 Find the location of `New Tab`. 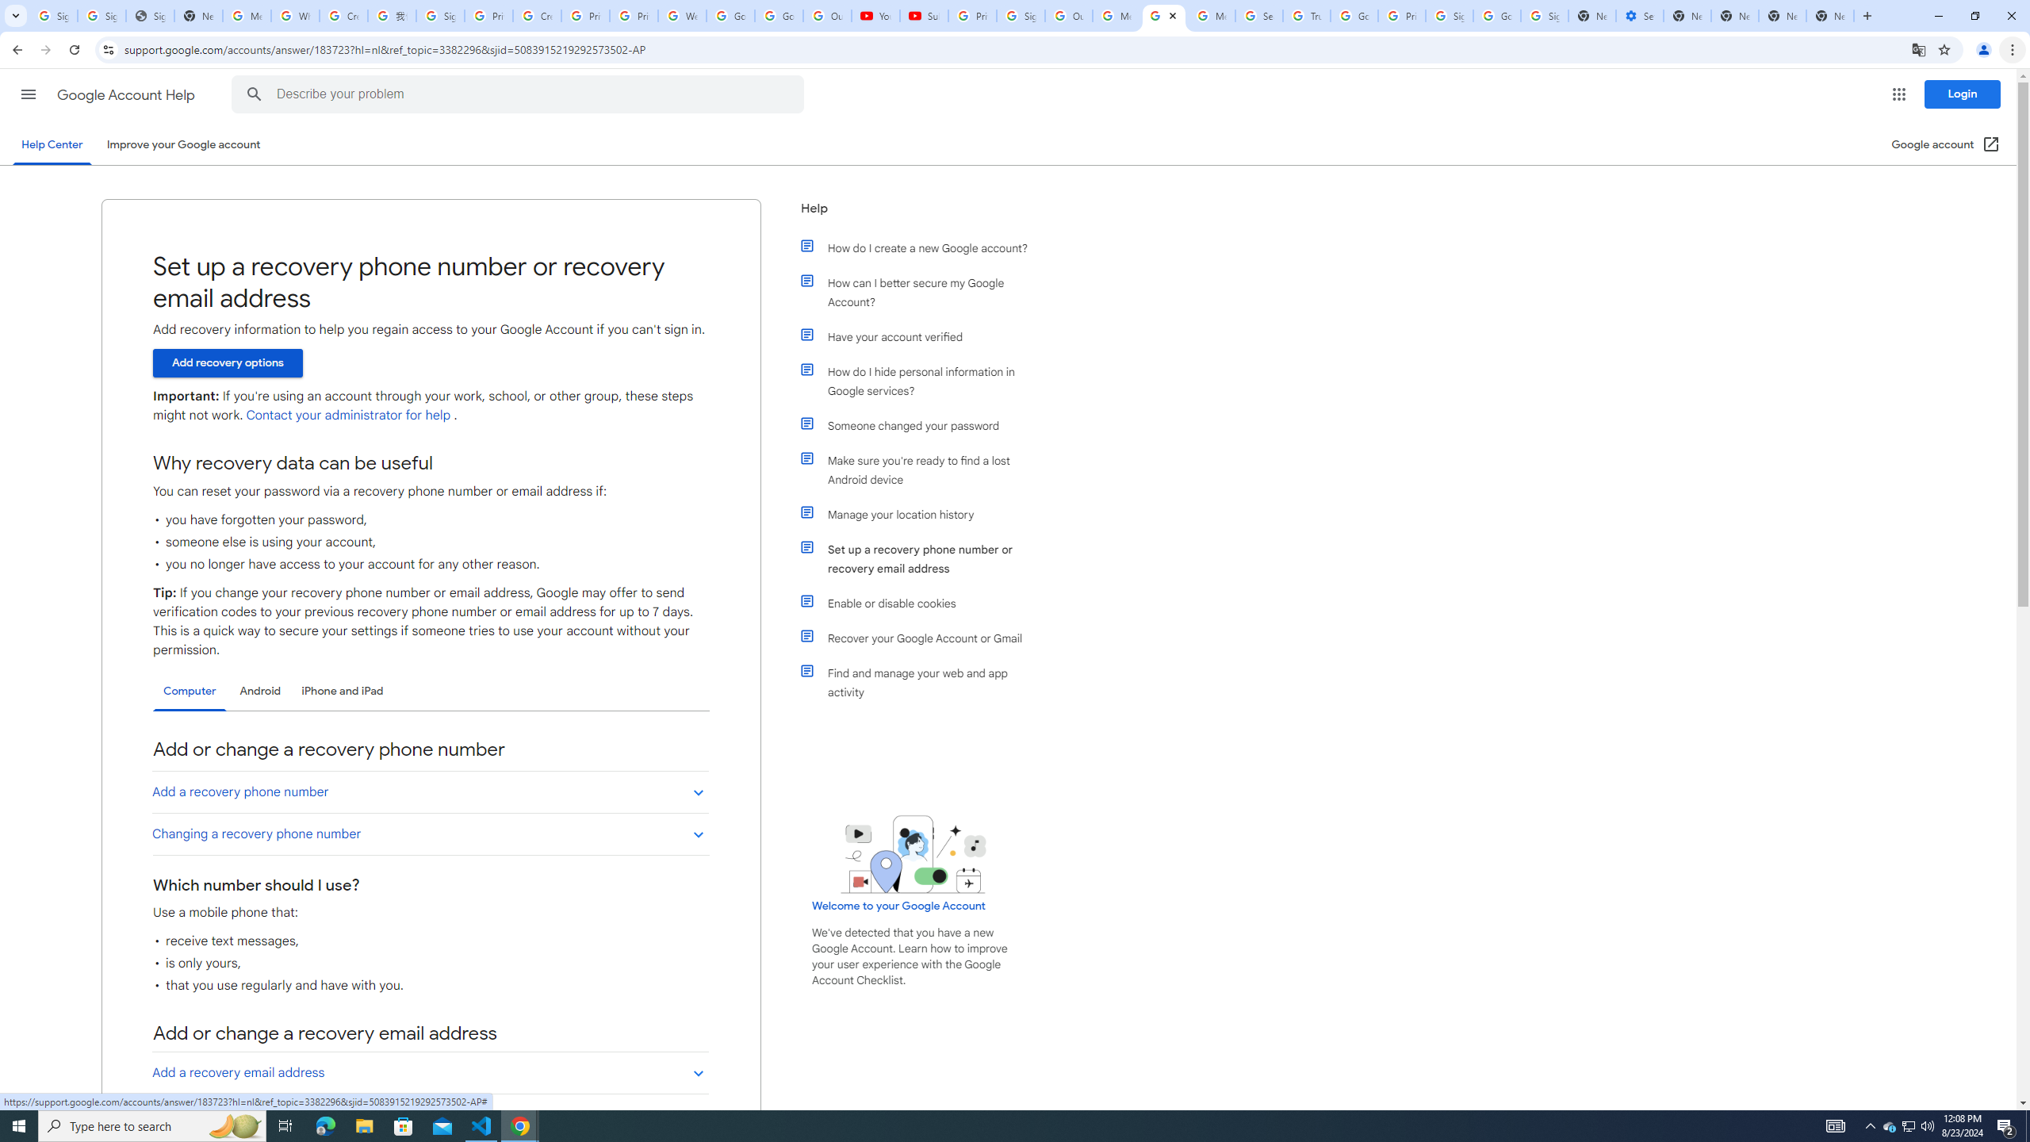

New Tab is located at coordinates (1830, 16).